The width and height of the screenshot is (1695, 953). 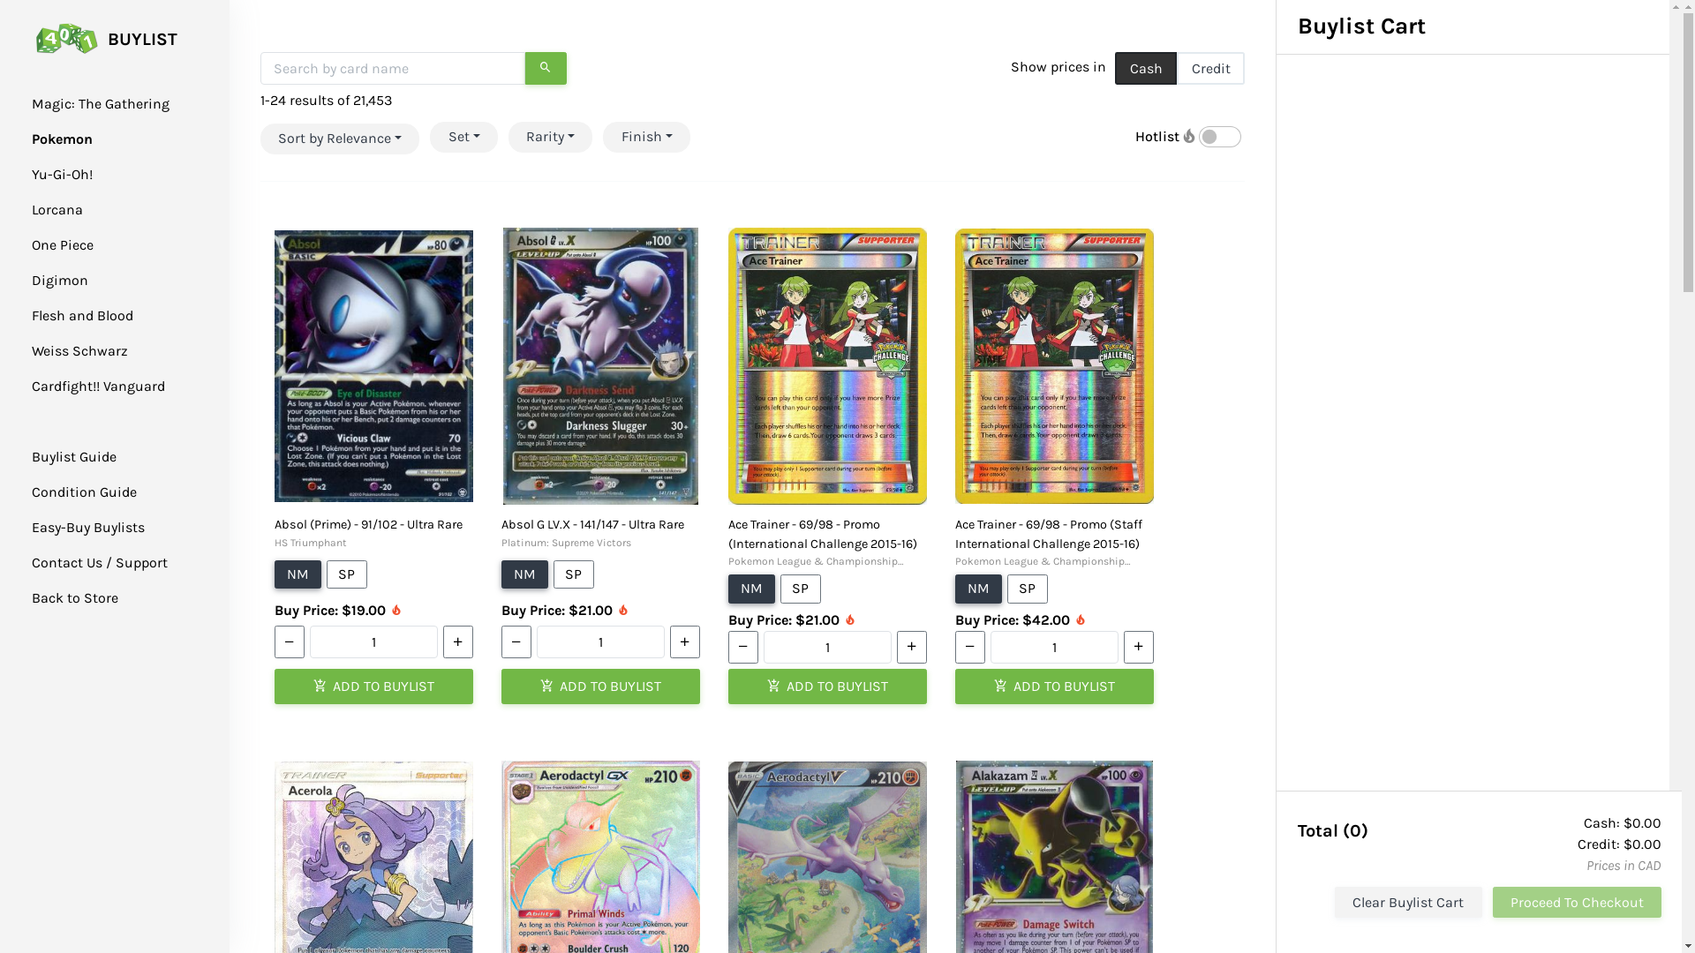 What do you see at coordinates (60, 281) in the screenshot?
I see `Digimon` at bounding box center [60, 281].